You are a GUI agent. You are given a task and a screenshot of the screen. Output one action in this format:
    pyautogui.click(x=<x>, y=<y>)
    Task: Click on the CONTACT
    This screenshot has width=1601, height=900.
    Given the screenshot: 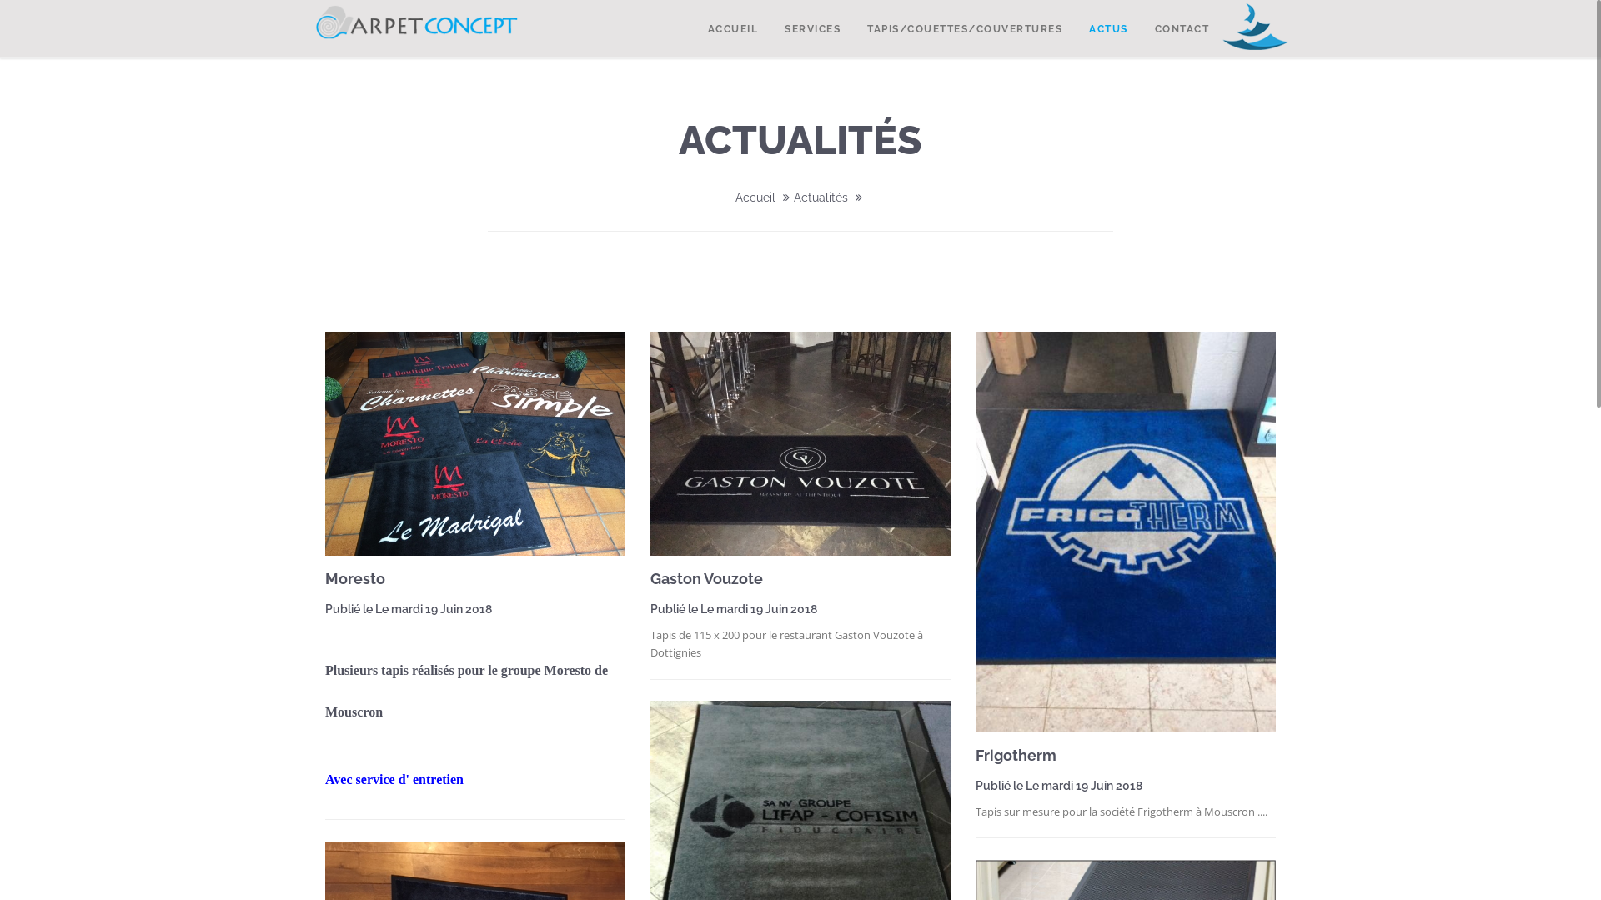 What is the action you would take?
    pyautogui.click(x=1182, y=28)
    